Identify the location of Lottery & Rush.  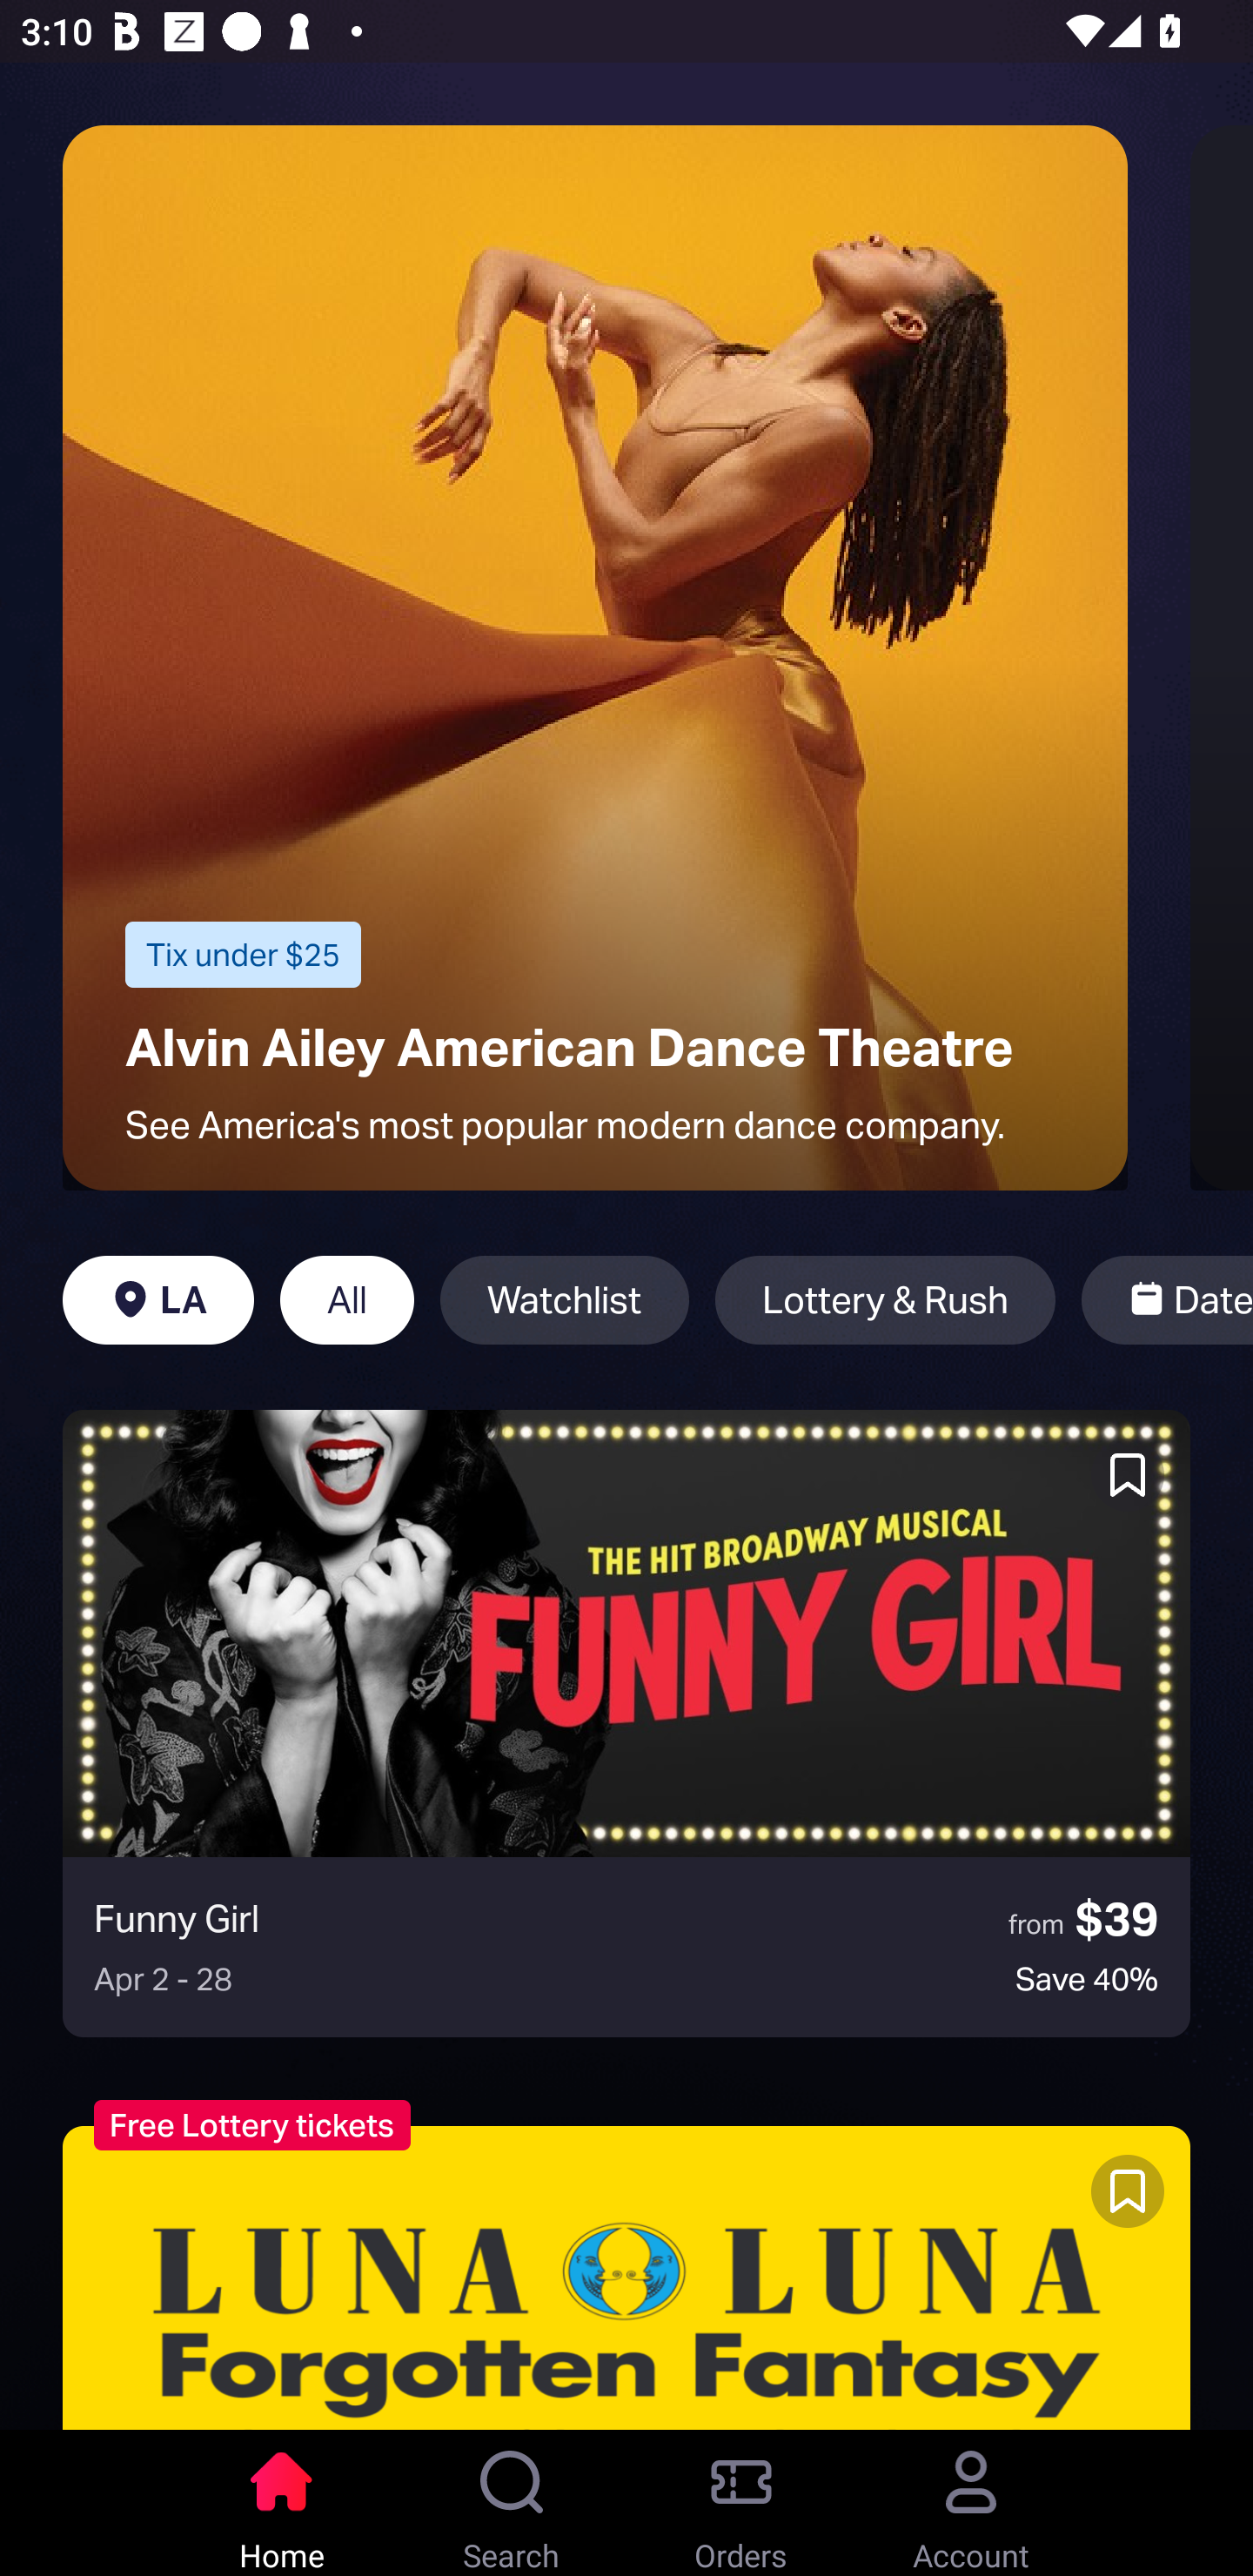
(885, 1300).